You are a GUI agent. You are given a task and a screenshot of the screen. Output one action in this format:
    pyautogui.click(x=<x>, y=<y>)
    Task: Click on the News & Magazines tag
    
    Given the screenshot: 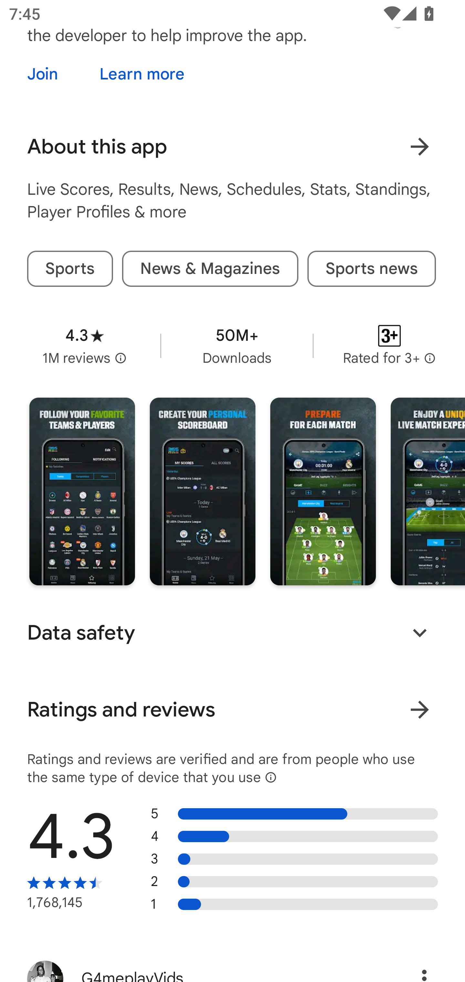 What is the action you would take?
    pyautogui.click(x=210, y=268)
    